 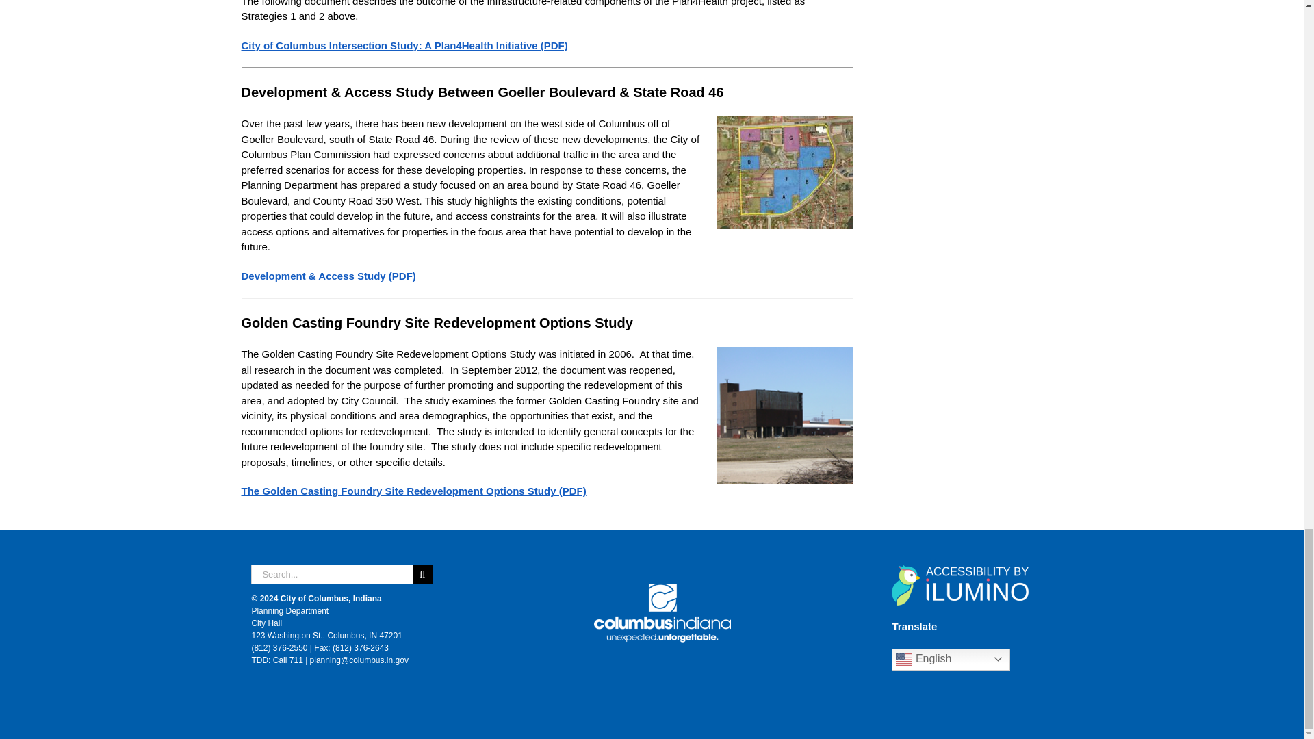 I want to click on logo-white, so click(x=662, y=612).